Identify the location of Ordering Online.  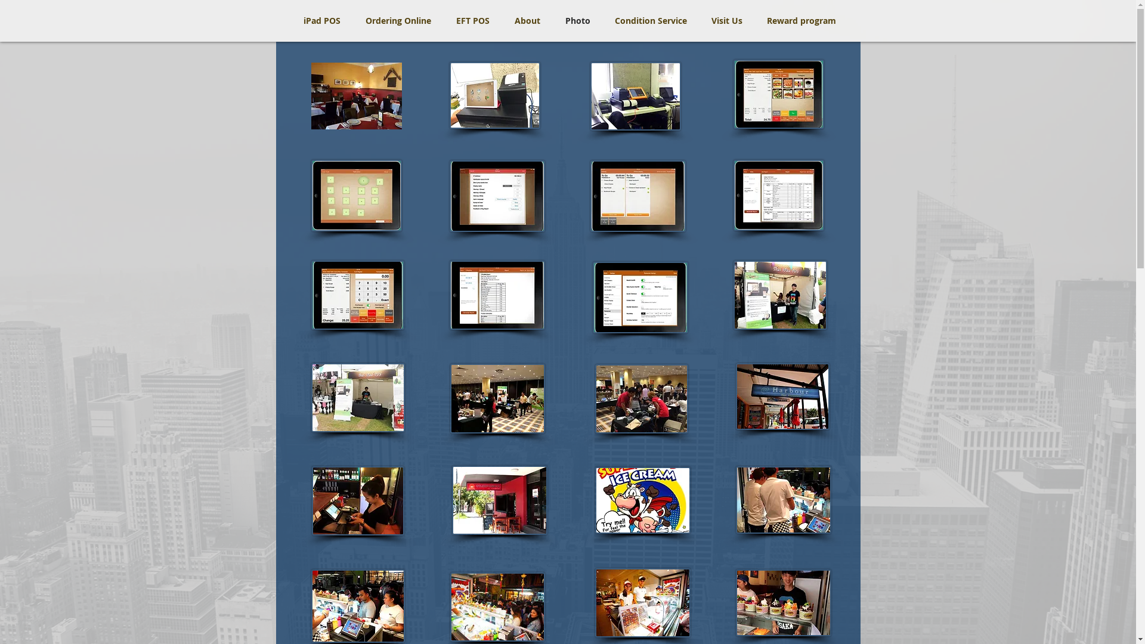
(398, 21).